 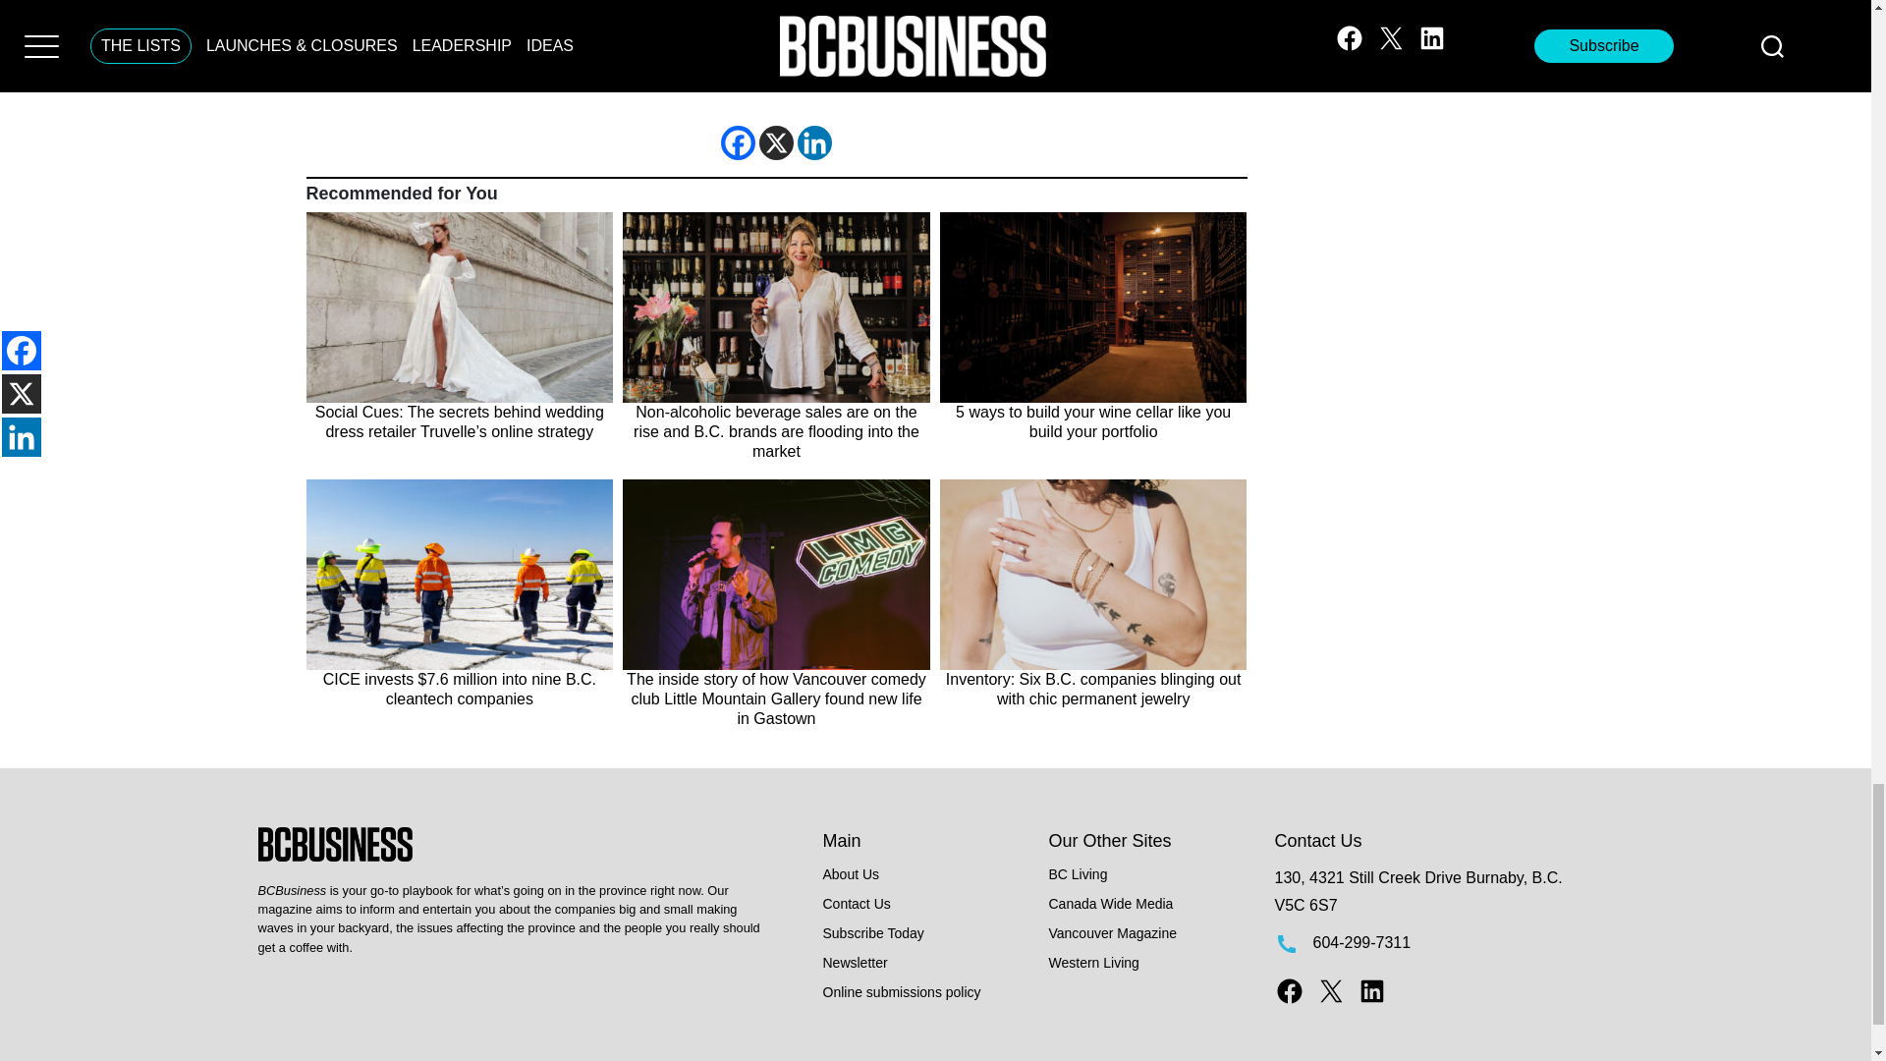 What do you see at coordinates (814, 143) in the screenshot?
I see `Linkedin` at bounding box center [814, 143].